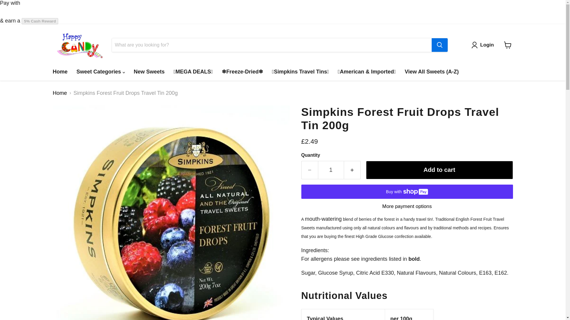 Image resolution: width=570 pixels, height=320 pixels. Describe the element at coordinates (330, 170) in the screenshot. I see `1` at that location.